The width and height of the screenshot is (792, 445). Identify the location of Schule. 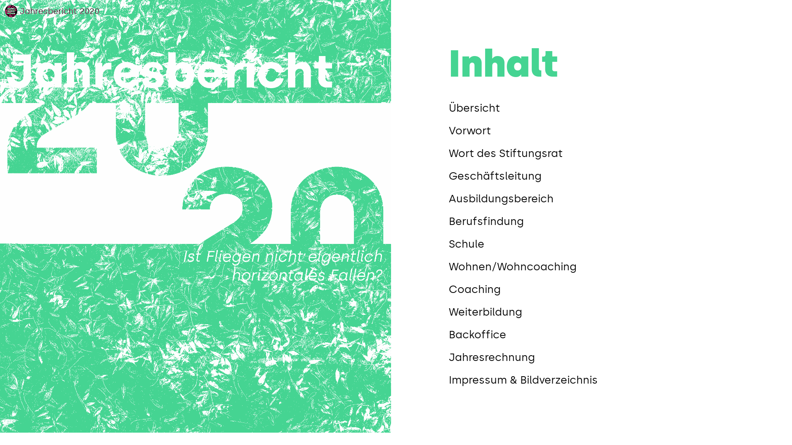
(589, 244).